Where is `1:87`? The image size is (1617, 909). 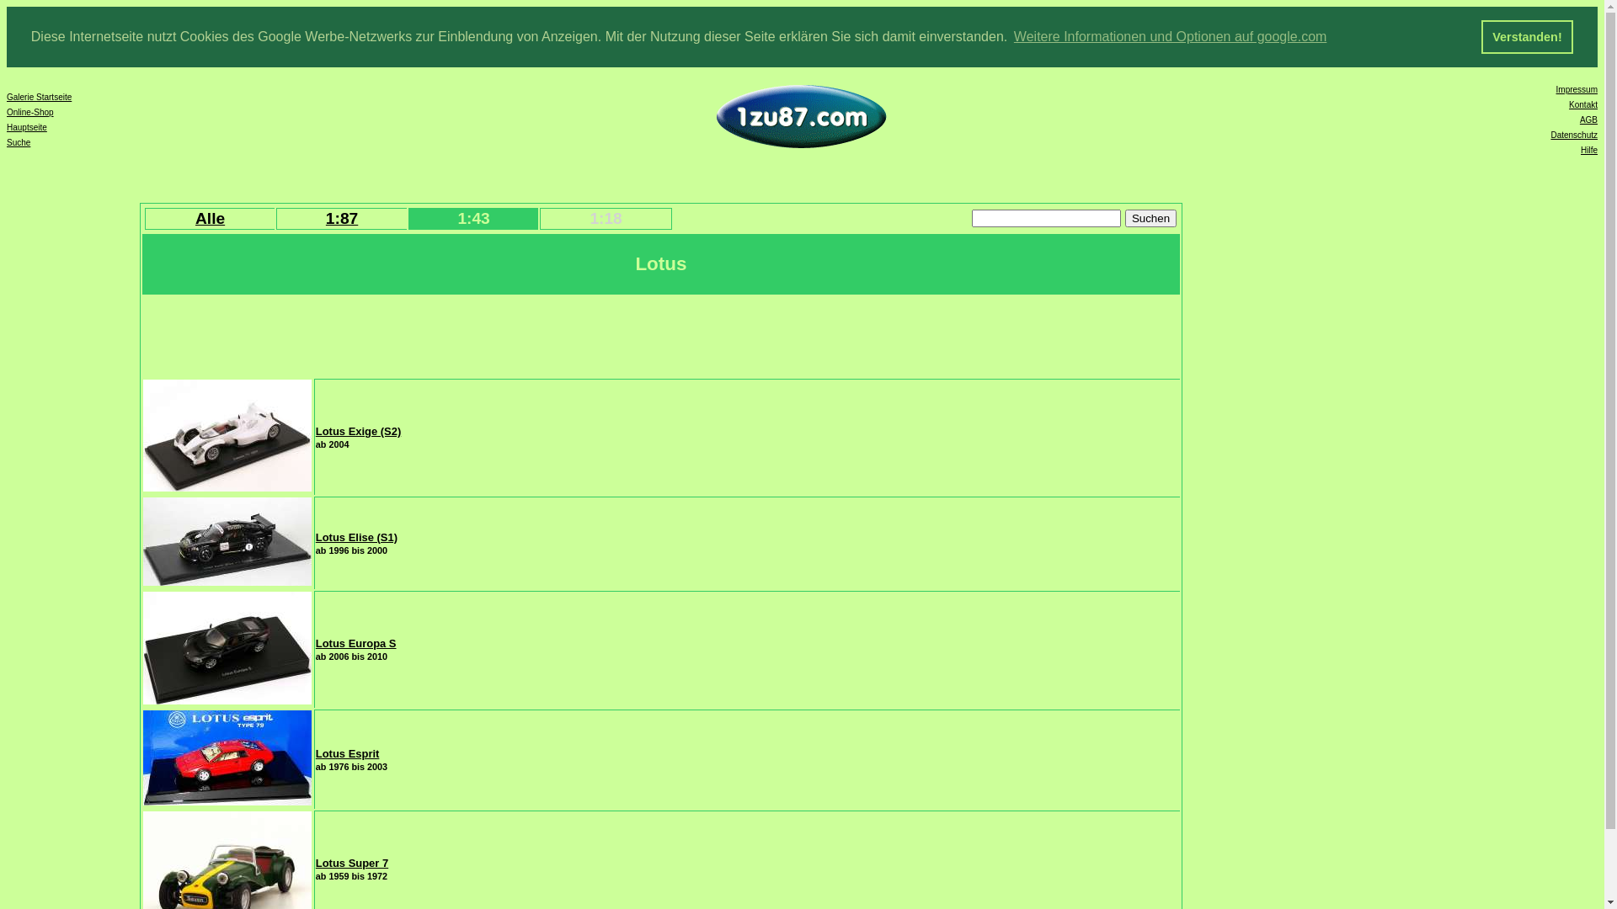
1:87 is located at coordinates (342, 217).